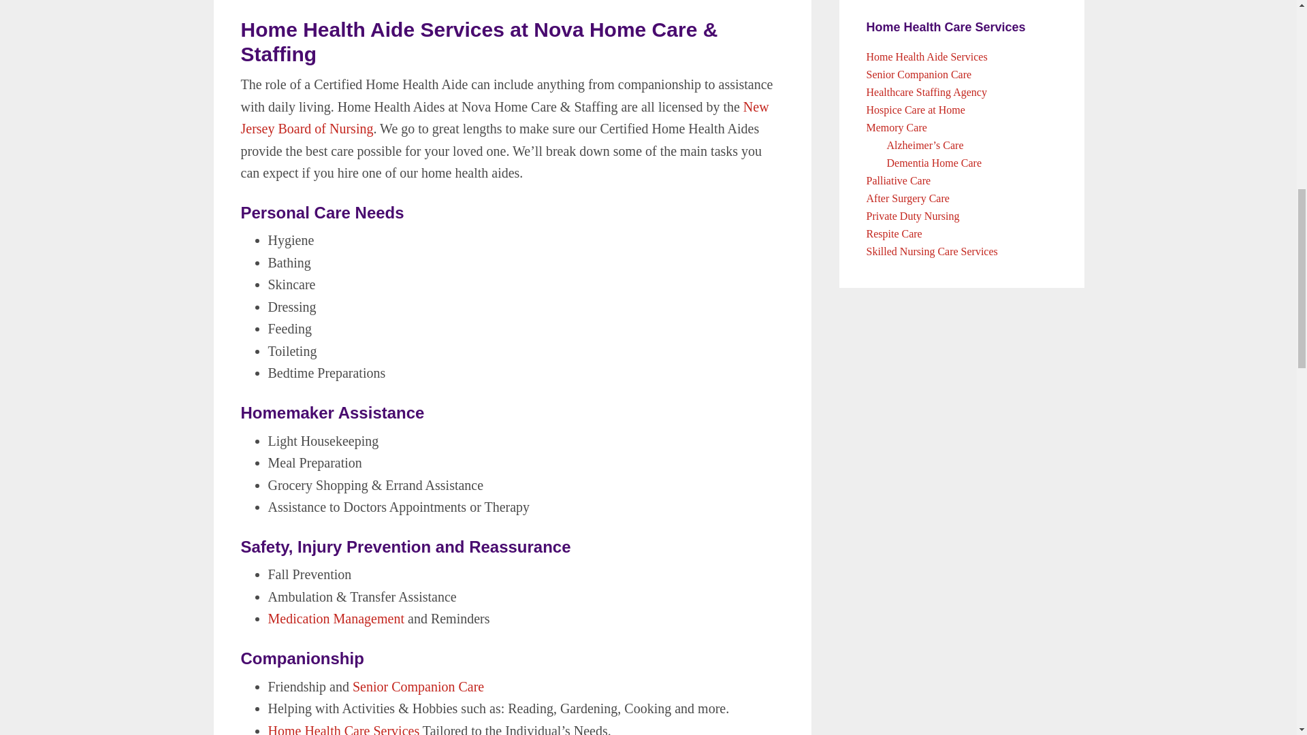  Describe the element at coordinates (907, 198) in the screenshot. I see `After Surgery Care` at that location.